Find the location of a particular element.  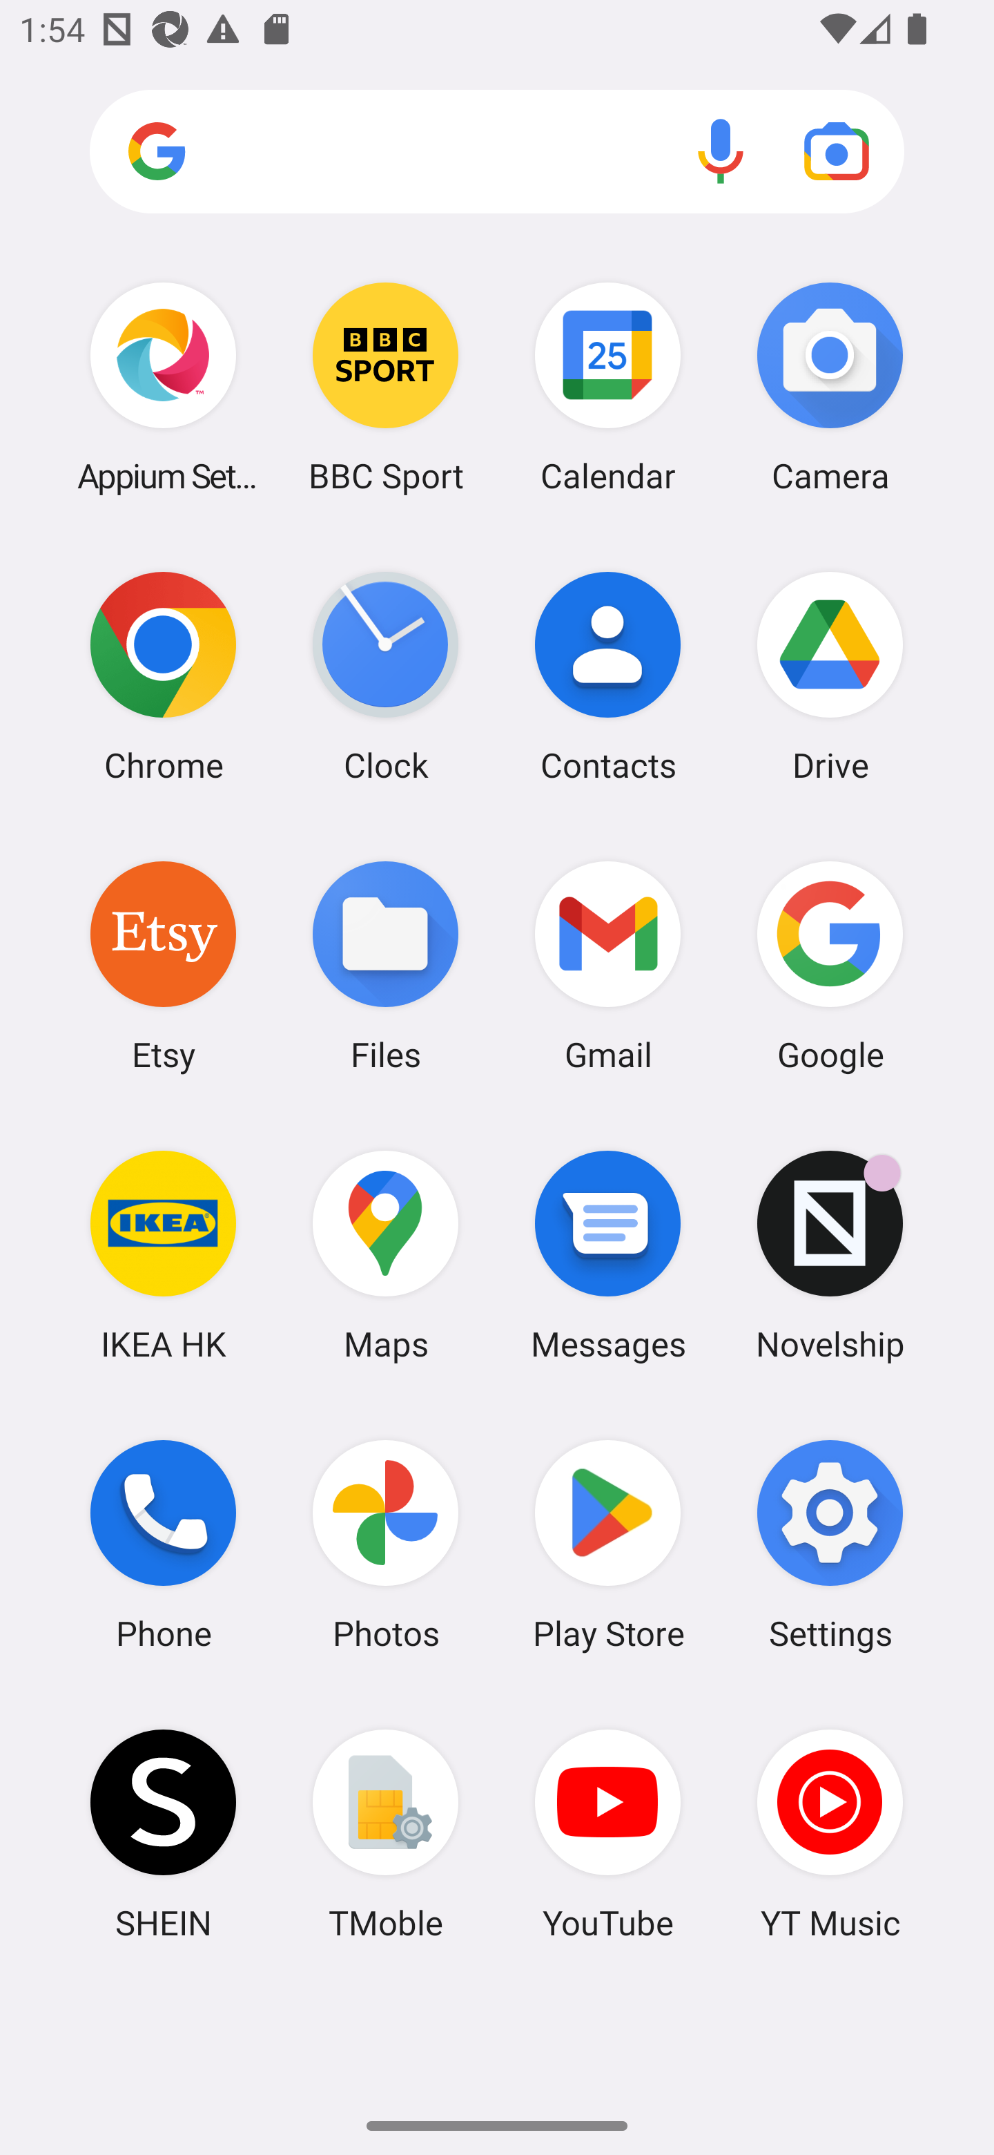

Settings is located at coordinates (830, 1545).